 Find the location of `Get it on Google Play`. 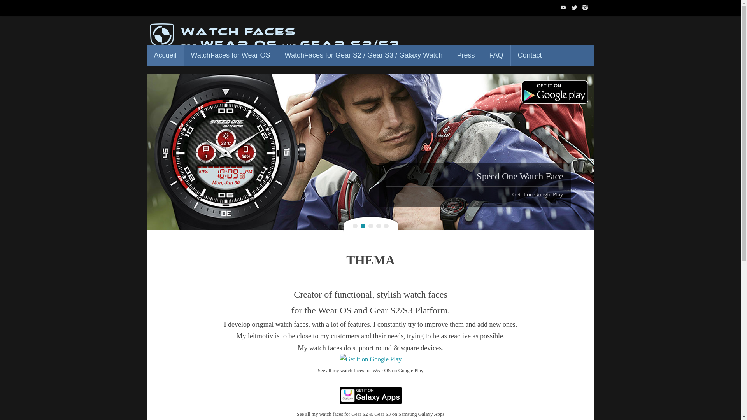

Get it on Google Play is located at coordinates (538, 194).